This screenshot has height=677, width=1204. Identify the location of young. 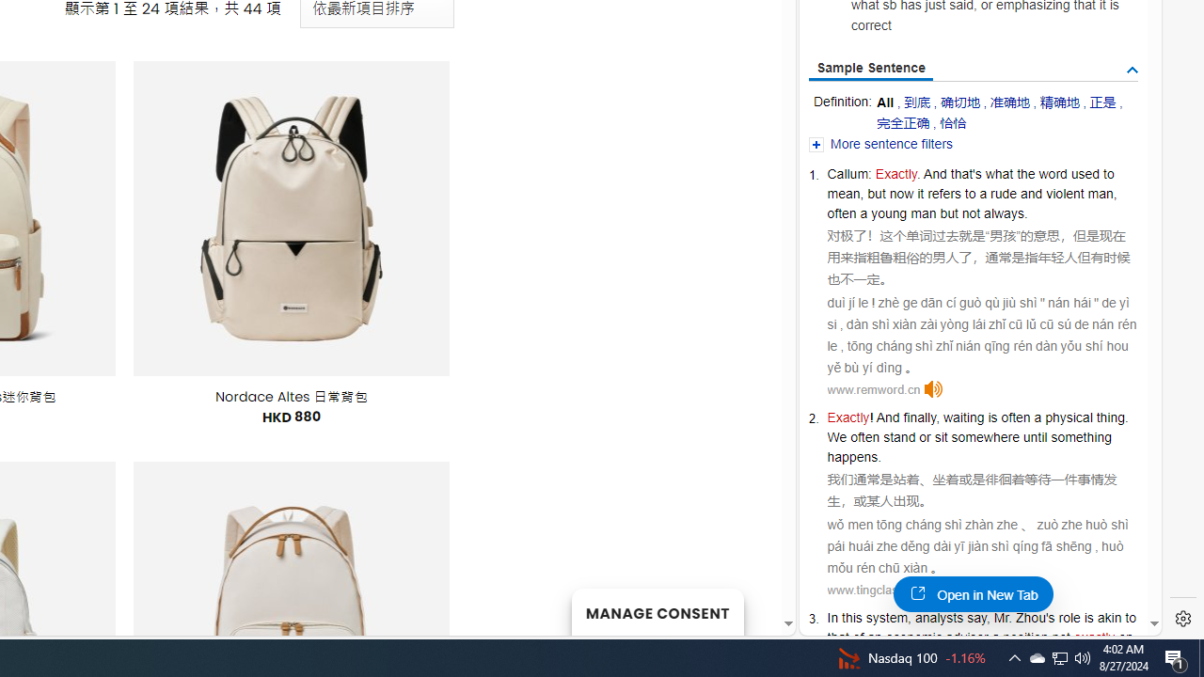
(889, 213).